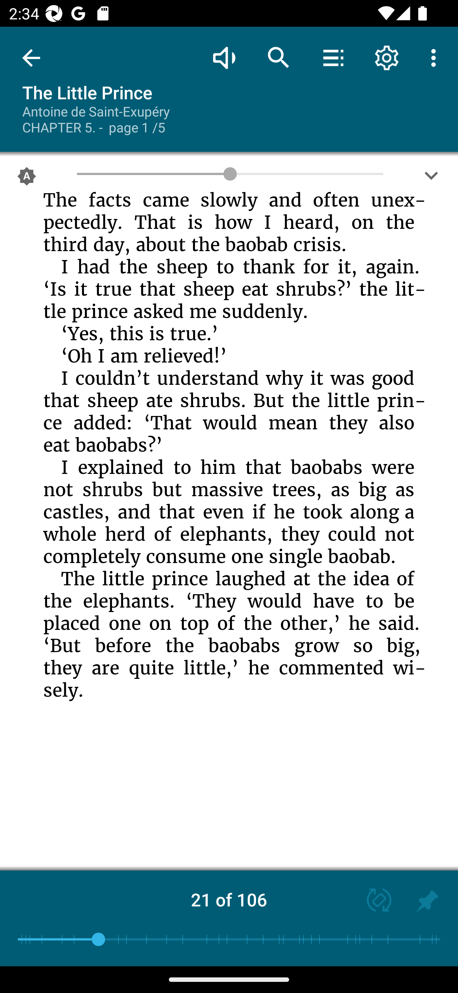  Describe the element at coordinates (431, 179) in the screenshot. I see `Screen brightness settings` at that location.